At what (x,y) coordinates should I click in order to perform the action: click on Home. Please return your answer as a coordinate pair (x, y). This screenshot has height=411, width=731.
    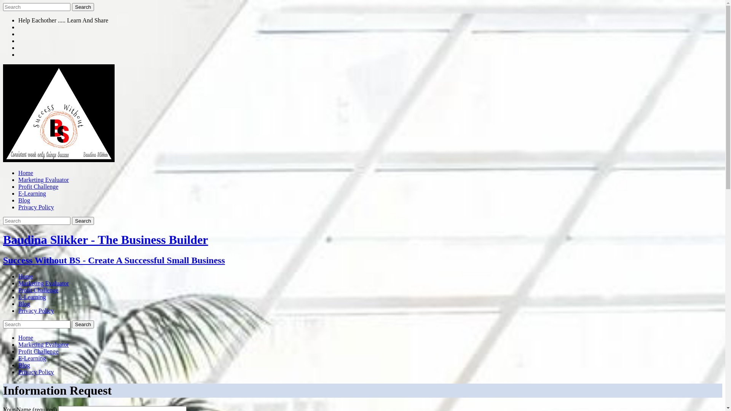
    Looking at the image, I should click on (26, 173).